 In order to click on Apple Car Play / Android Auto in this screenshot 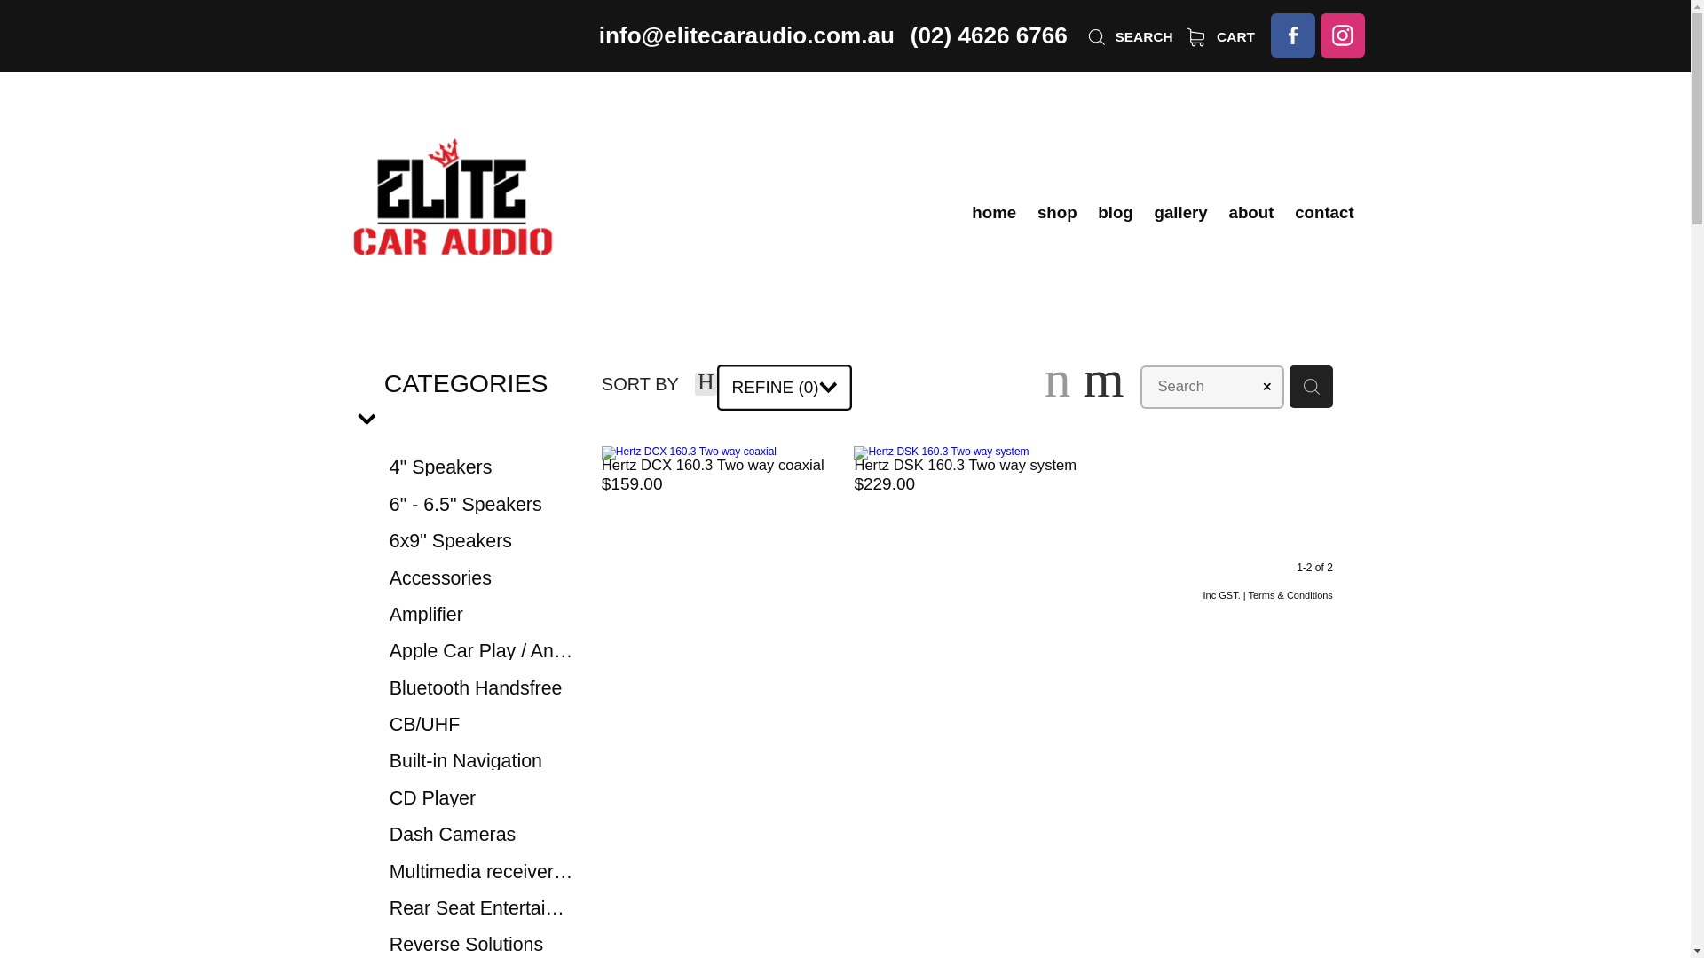, I will do `click(482, 651)`.